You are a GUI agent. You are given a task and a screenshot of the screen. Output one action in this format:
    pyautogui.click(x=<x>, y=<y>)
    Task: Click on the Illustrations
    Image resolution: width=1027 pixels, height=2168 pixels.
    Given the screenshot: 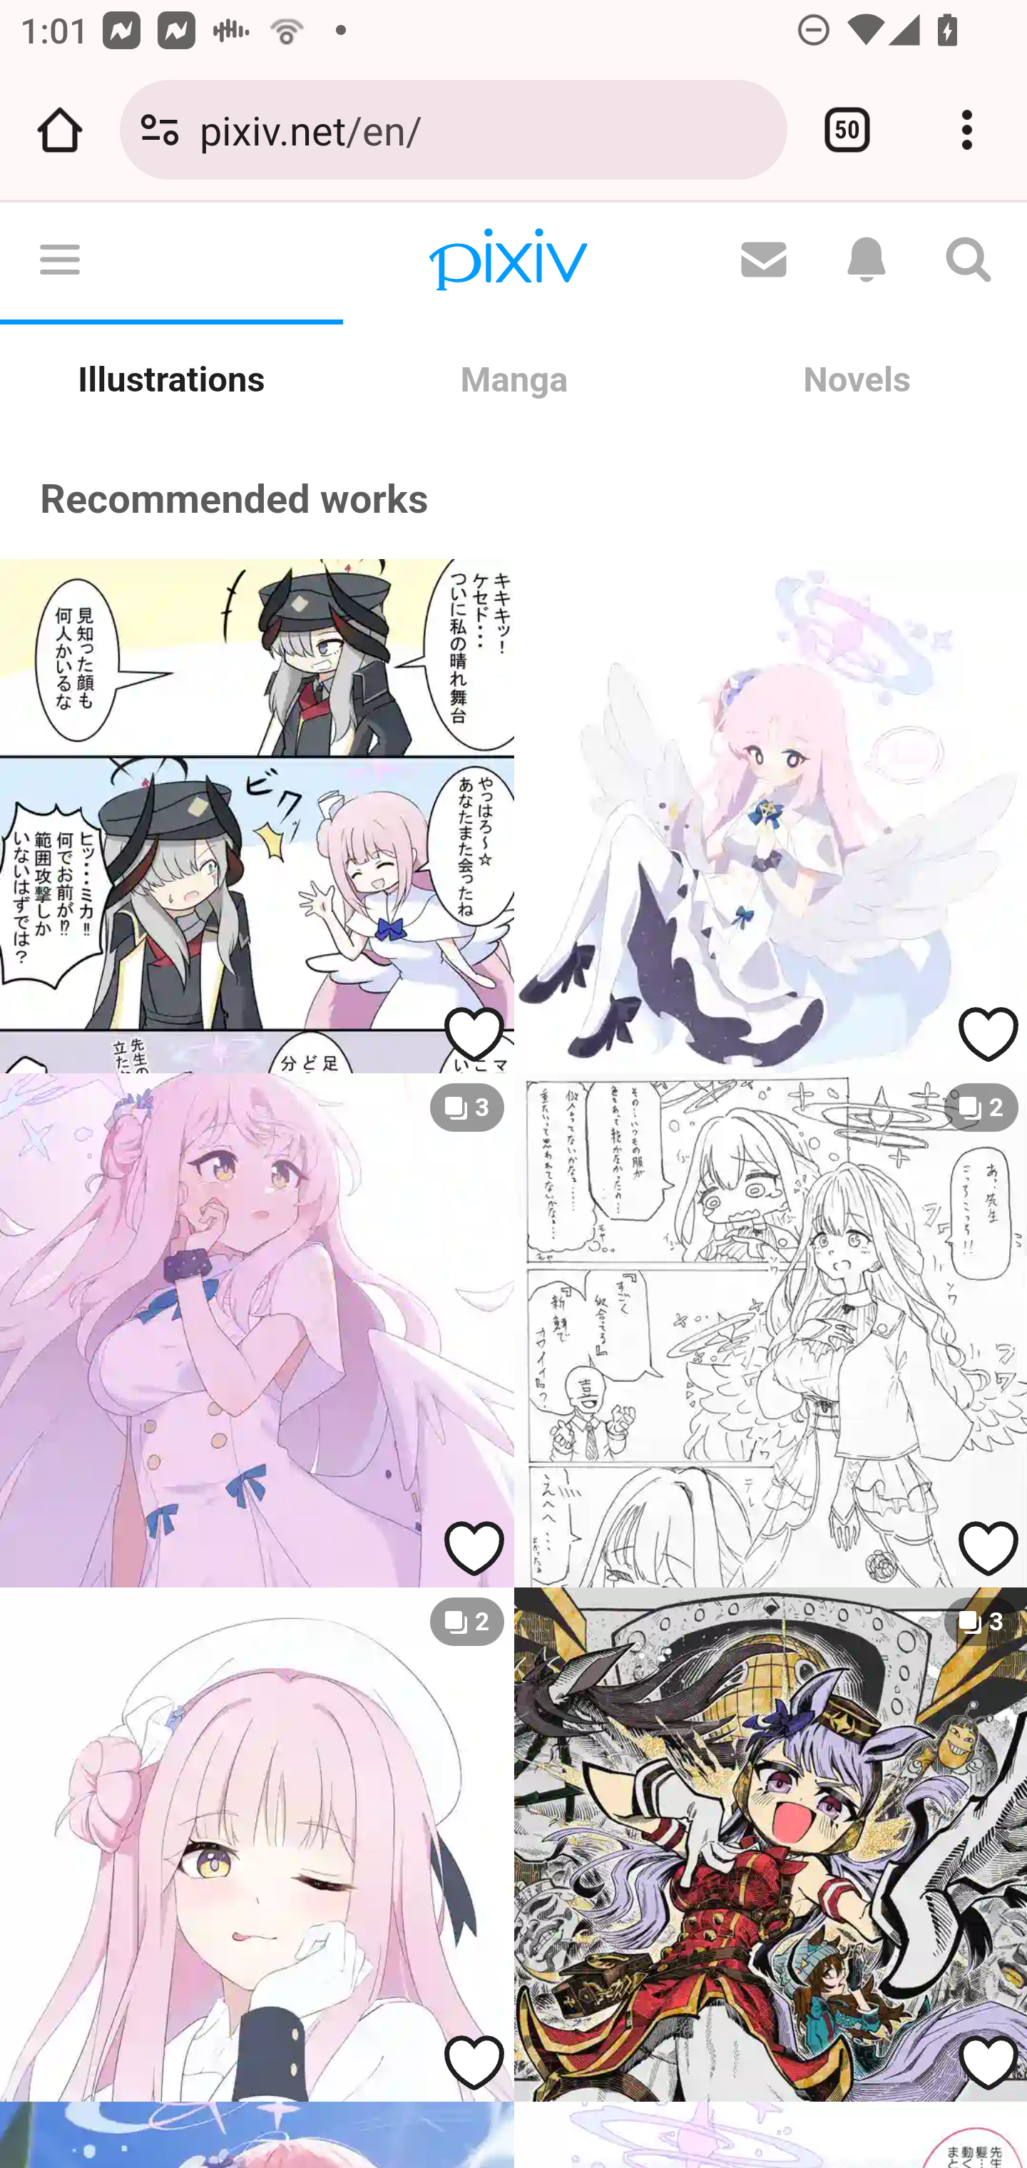 What is the action you would take?
    pyautogui.click(x=172, y=380)
    